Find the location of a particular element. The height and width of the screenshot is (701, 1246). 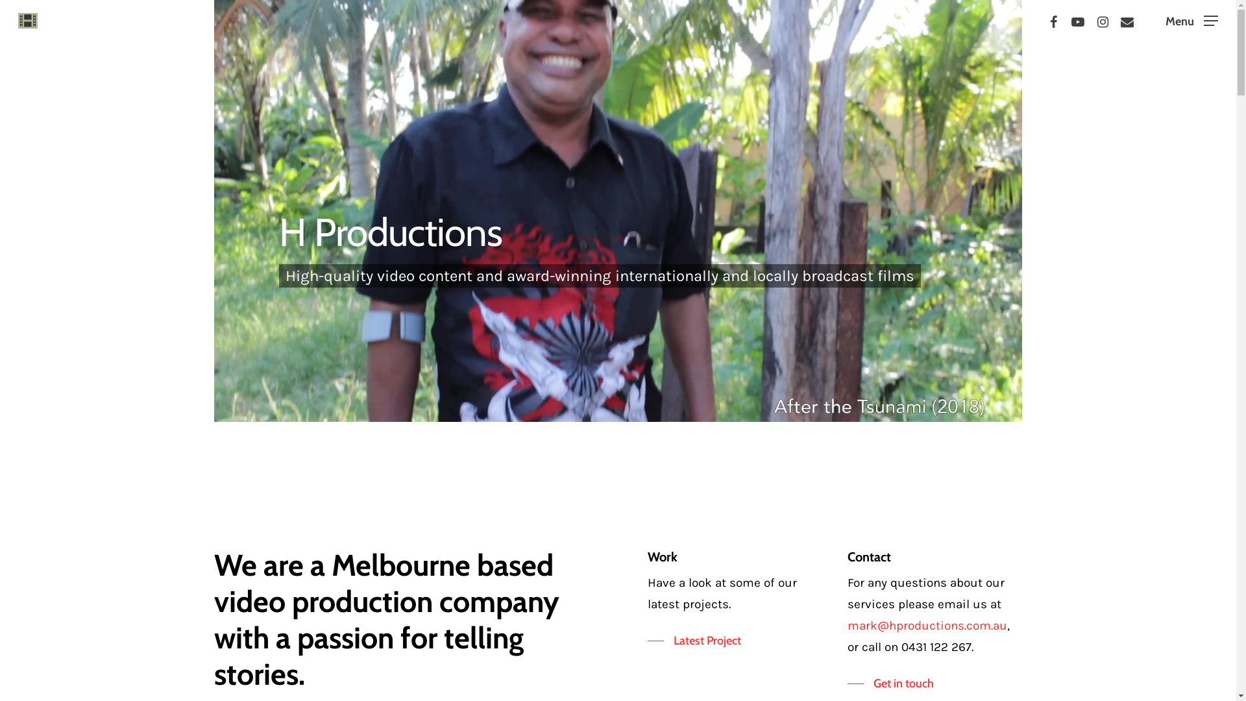

facebook is located at coordinates (1053, 21).